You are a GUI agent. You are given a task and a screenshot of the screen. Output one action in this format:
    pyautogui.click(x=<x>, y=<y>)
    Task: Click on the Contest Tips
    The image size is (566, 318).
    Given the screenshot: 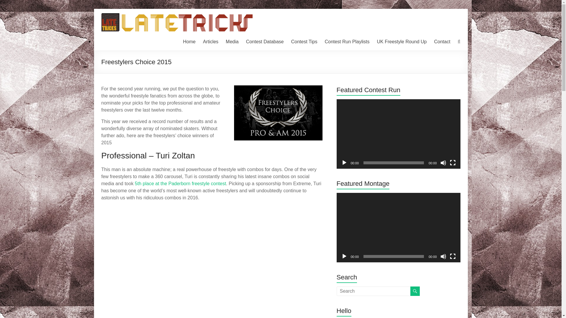 What is the action you would take?
    pyautogui.click(x=304, y=42)
    